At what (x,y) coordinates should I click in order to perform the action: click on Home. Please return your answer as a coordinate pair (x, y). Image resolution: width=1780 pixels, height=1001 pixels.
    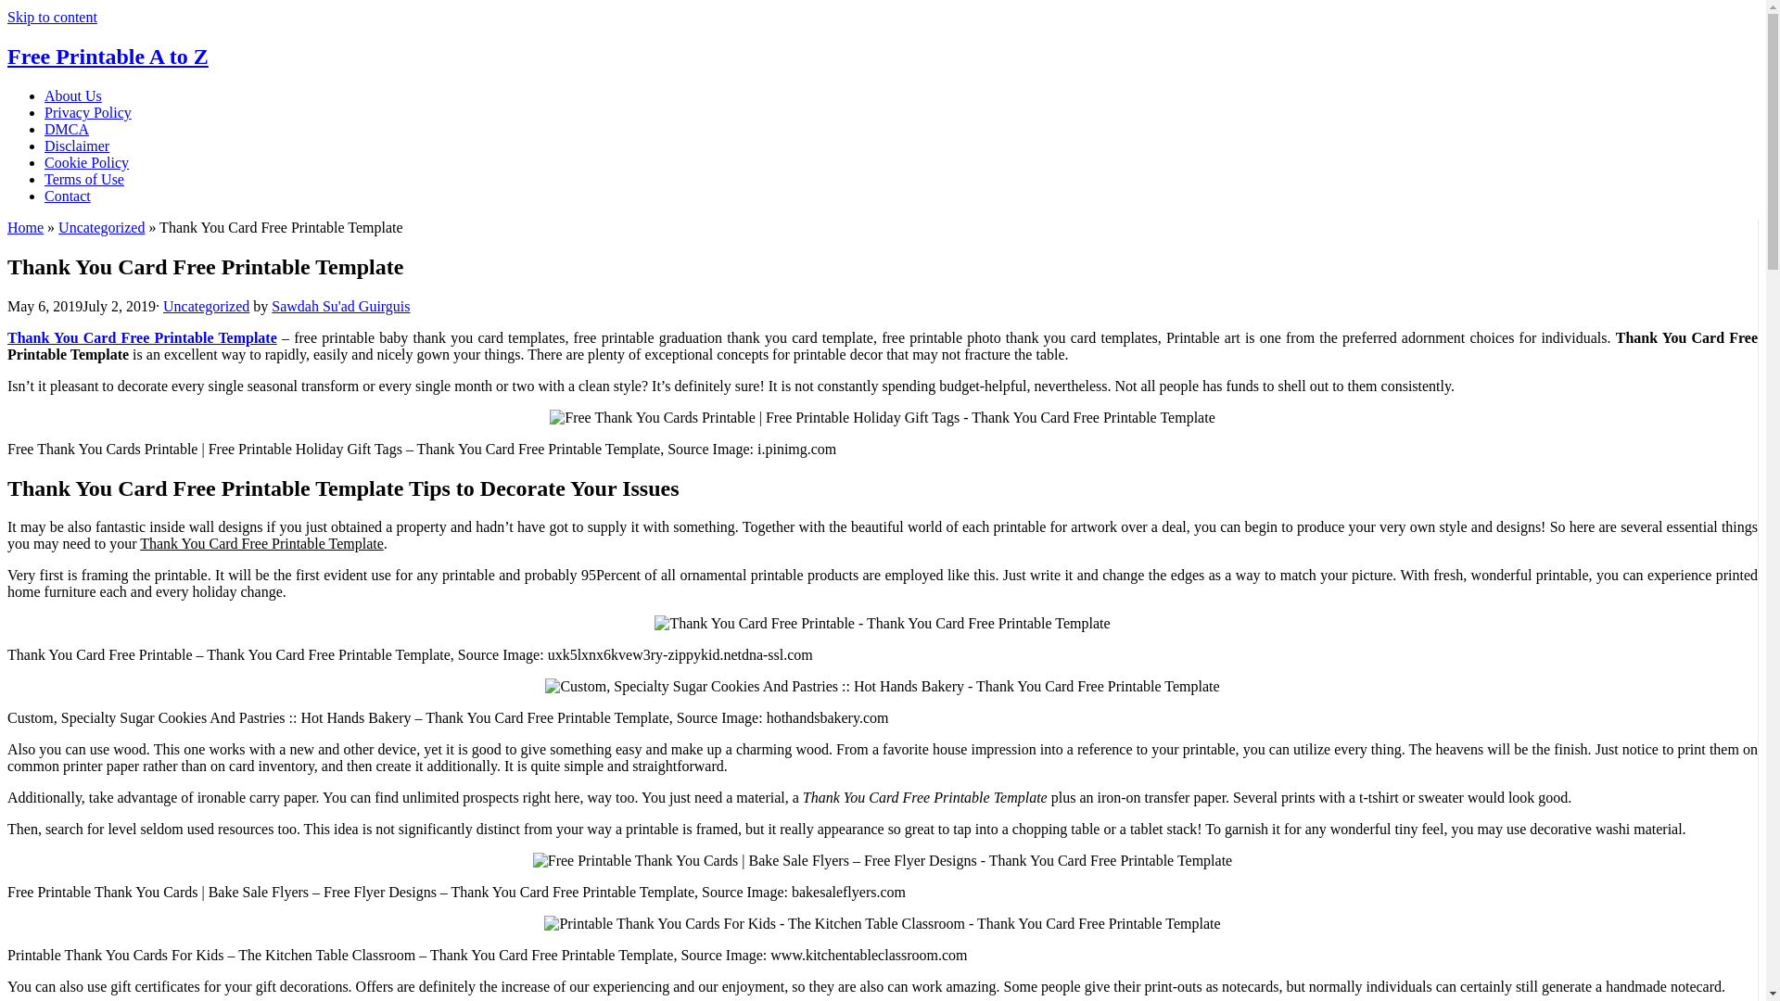
    Looking at the image, I should click on (24, 226).